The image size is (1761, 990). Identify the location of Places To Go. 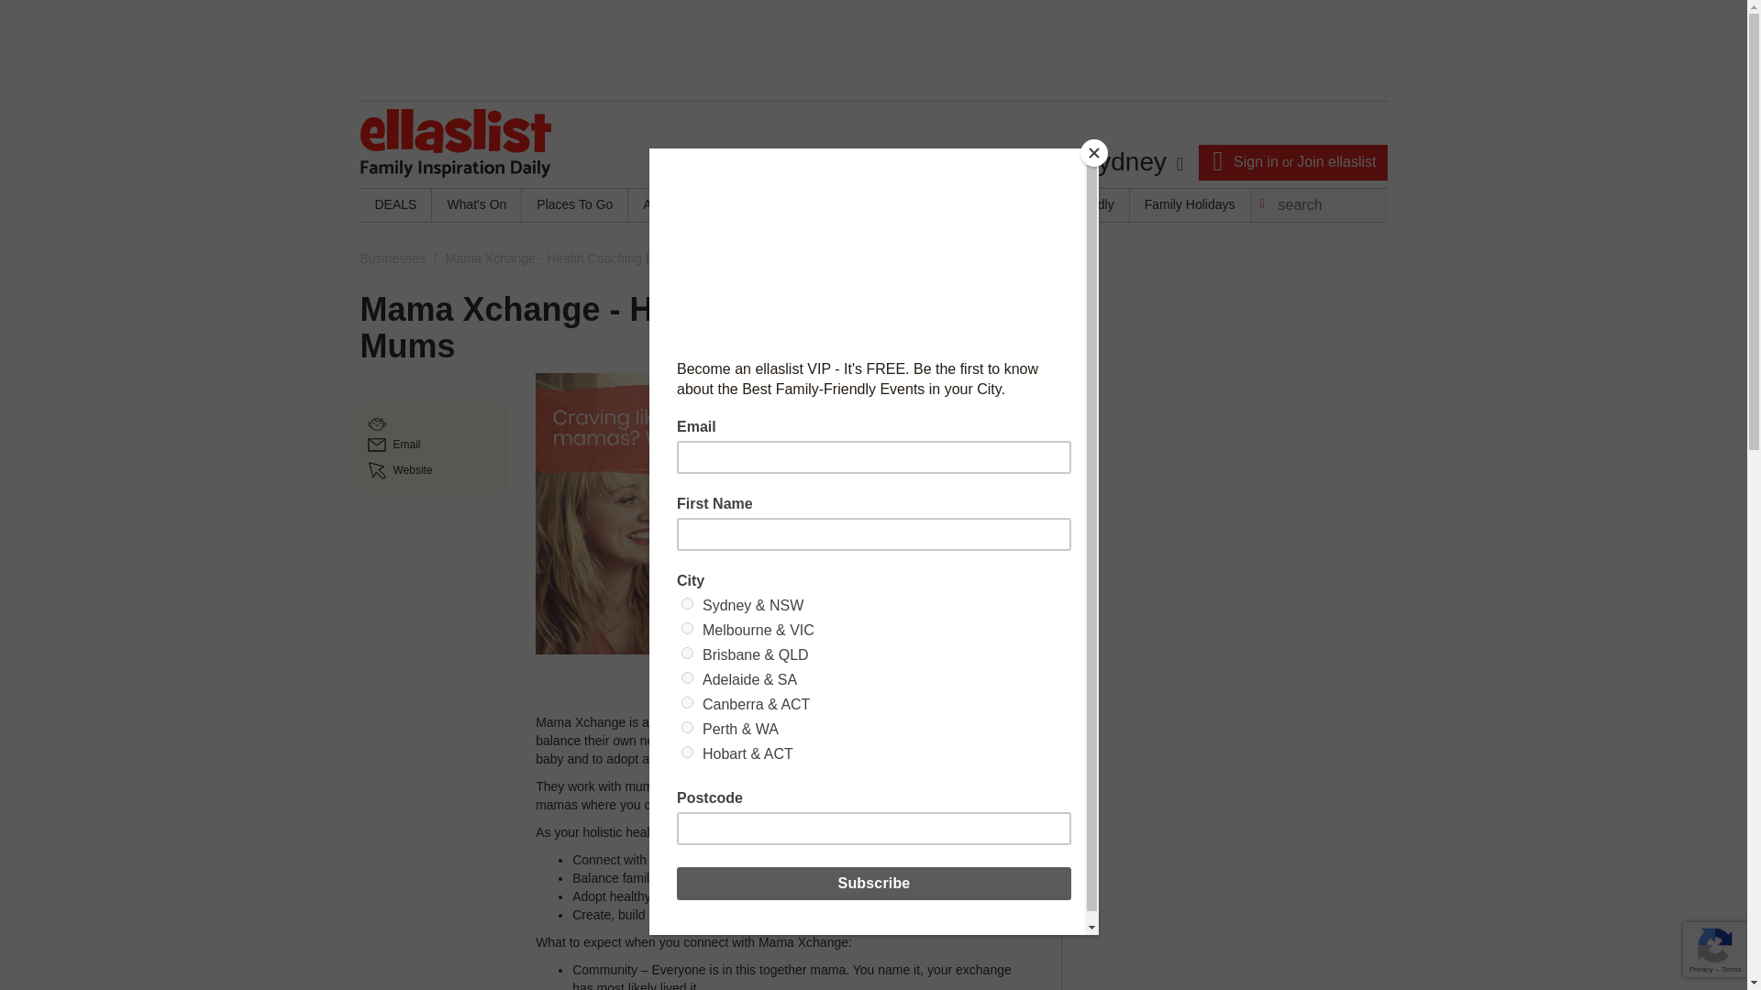
(574, 205).